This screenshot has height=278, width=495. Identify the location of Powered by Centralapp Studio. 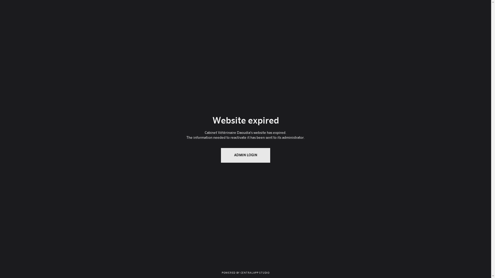
(245, 272).